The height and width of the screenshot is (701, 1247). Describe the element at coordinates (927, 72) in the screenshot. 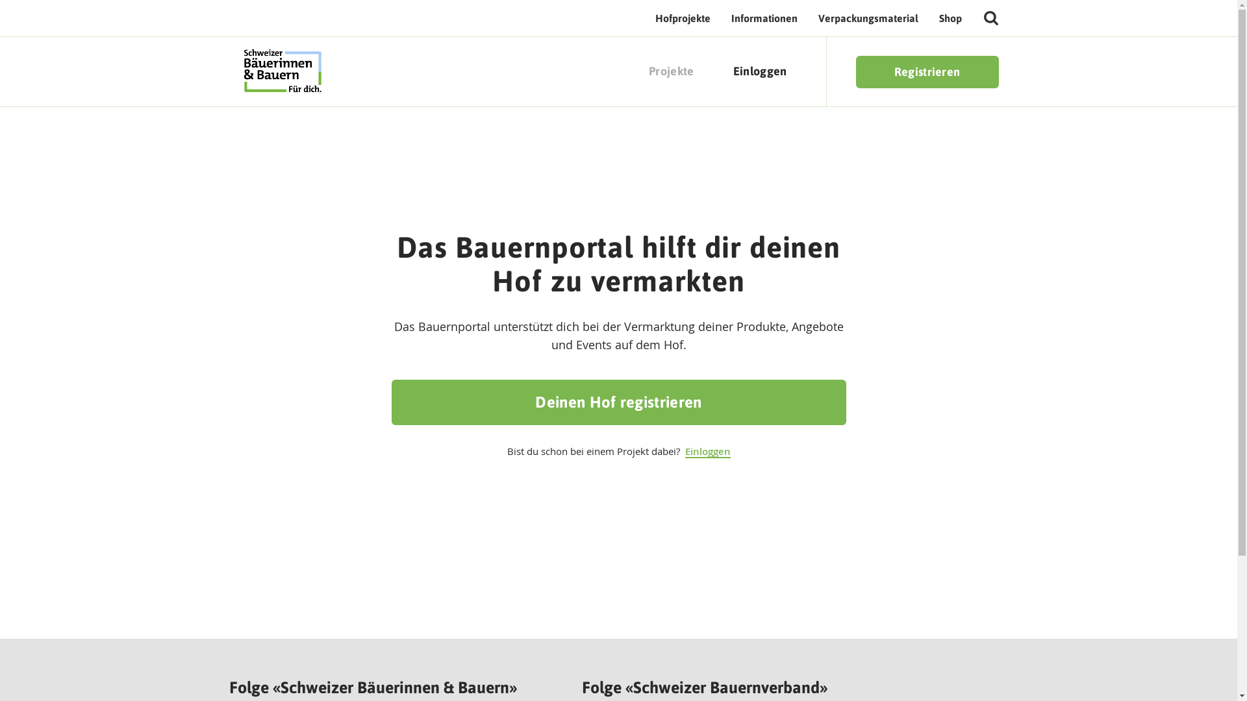

I see `Registrieren` at that location.